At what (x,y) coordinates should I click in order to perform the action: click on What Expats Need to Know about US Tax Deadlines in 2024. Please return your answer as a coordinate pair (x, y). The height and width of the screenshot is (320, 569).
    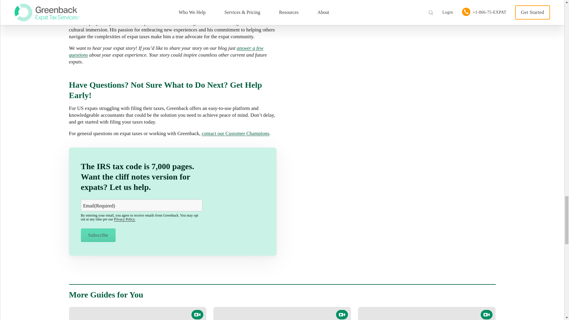
    Looking at the image, I should click on (138, 313).